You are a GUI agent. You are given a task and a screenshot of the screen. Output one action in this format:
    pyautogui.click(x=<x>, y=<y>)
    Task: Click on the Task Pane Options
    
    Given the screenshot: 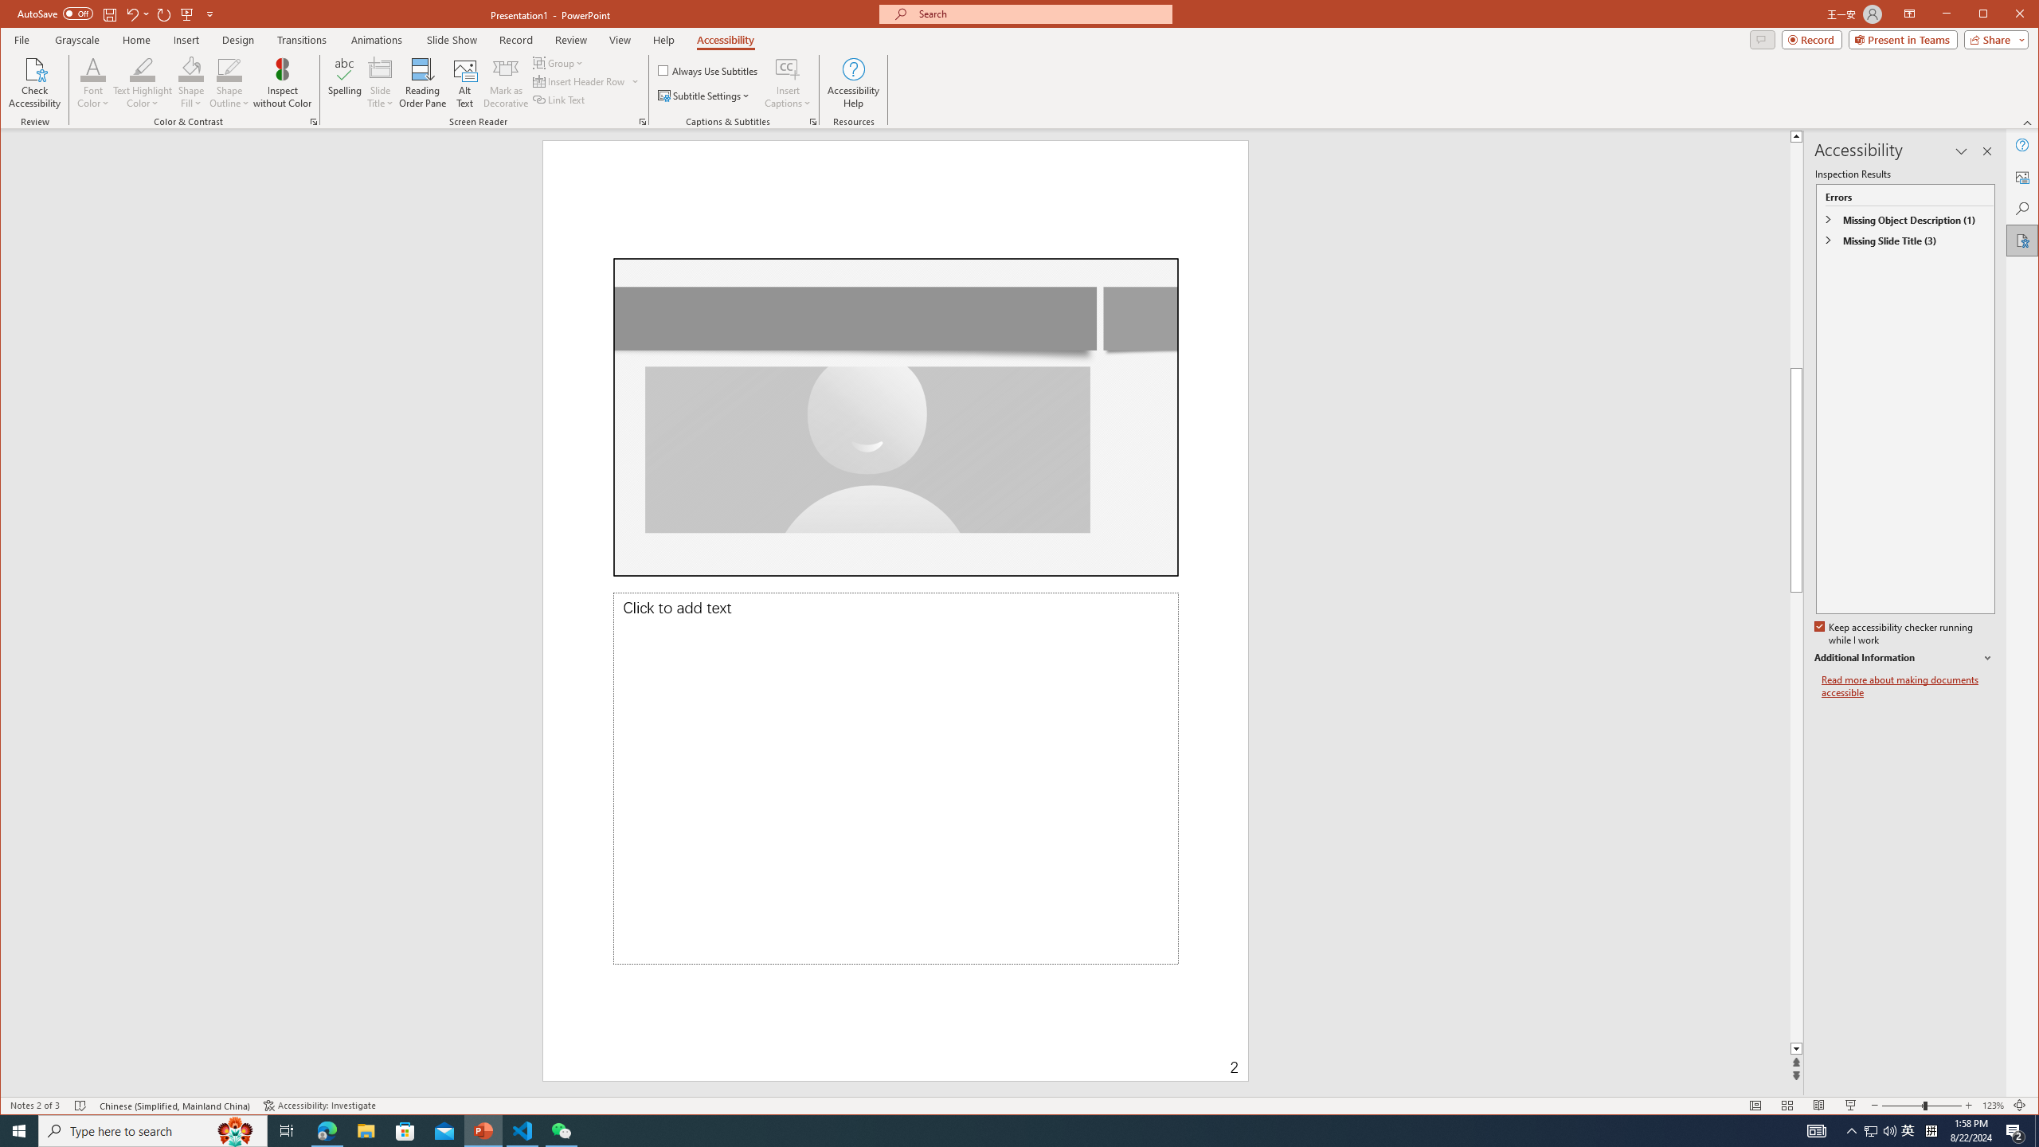 What is the action you would take?
    pyautogui.click(x=1816, y=1131)
    